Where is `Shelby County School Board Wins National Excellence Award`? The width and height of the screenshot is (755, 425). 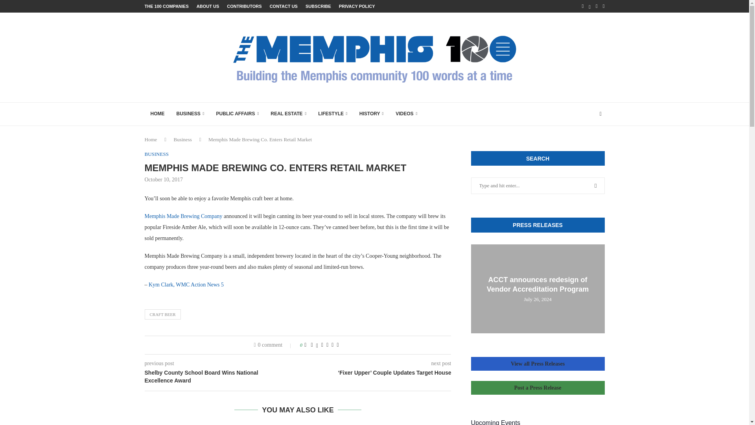
Shelby County School Board Wins National Excellence Award is located at coordinates (221, 377).